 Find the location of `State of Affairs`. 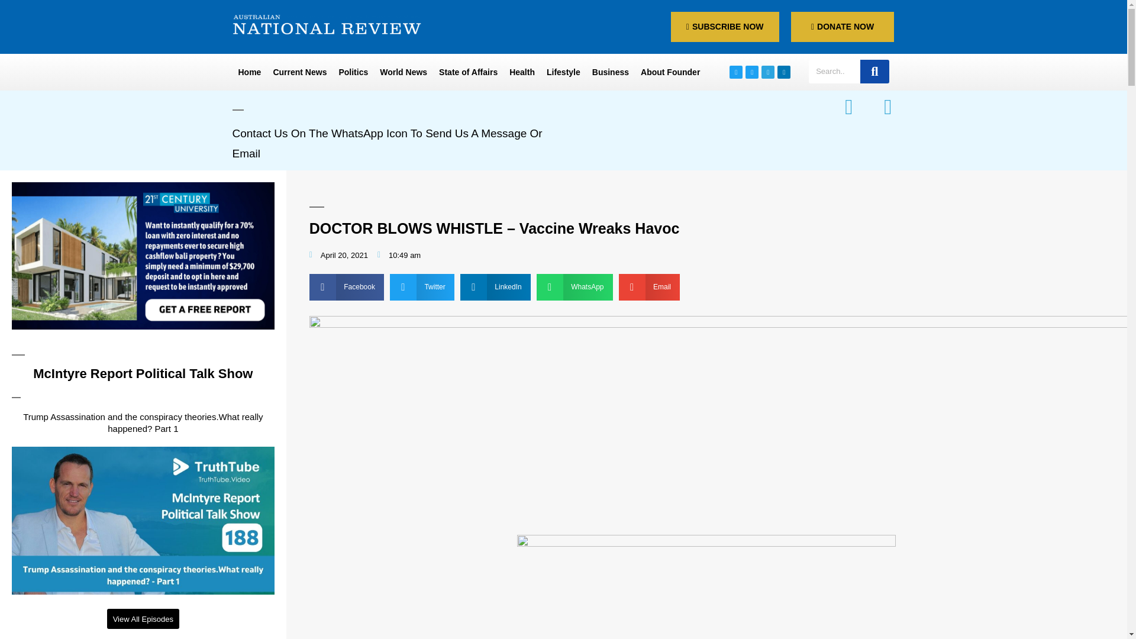

State of Affairs is located at coordinates (467, 72).